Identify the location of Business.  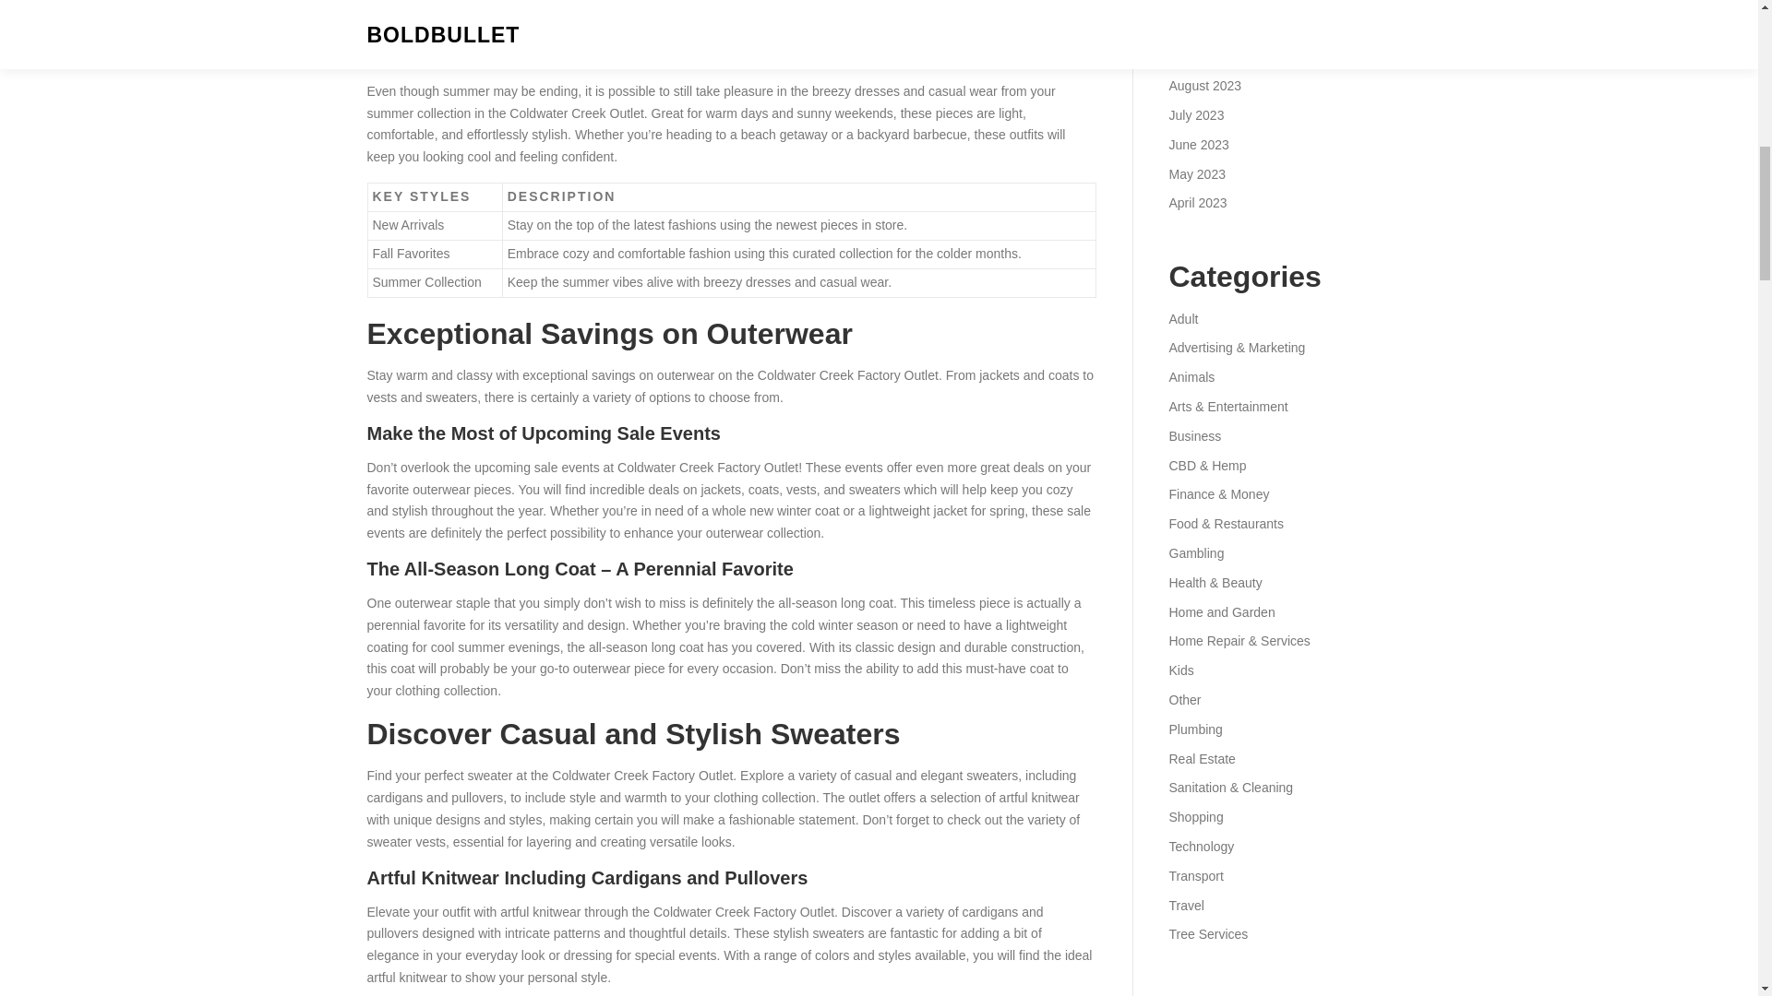
(1194, 435).